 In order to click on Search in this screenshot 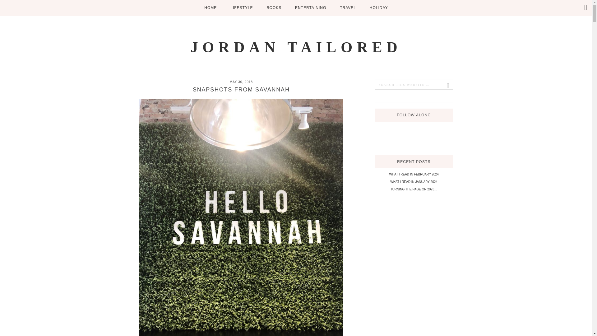, I will do `click(7, 5)`.